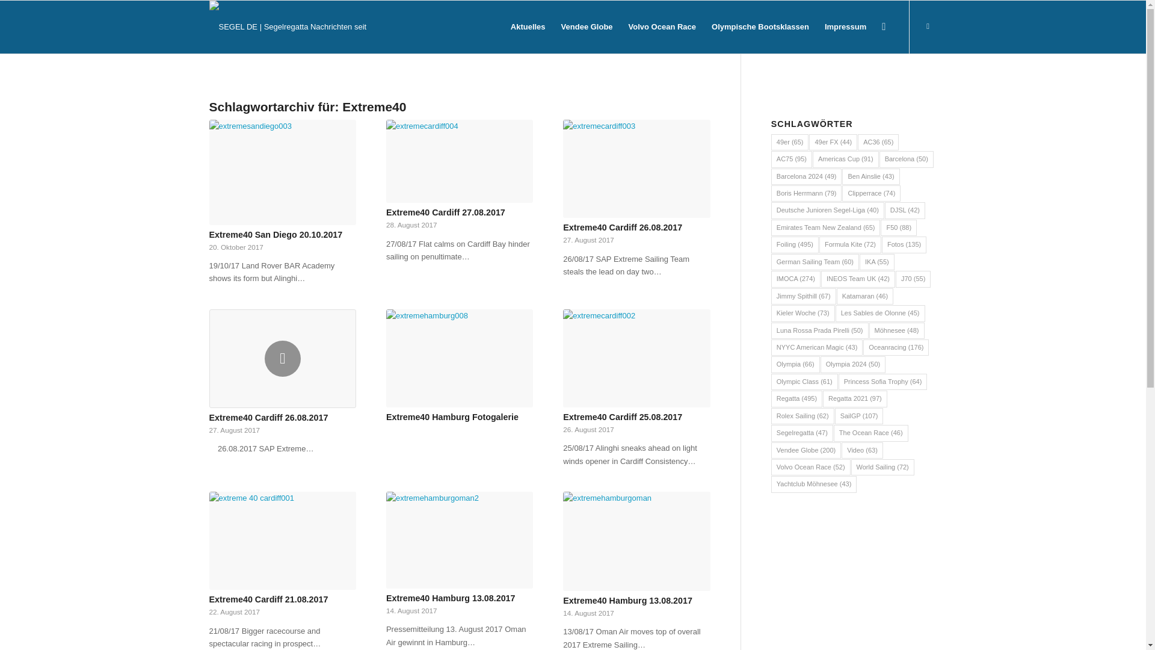  I want to click on Extreme40 Cardiff 26.08.2017, so click(623, 227).